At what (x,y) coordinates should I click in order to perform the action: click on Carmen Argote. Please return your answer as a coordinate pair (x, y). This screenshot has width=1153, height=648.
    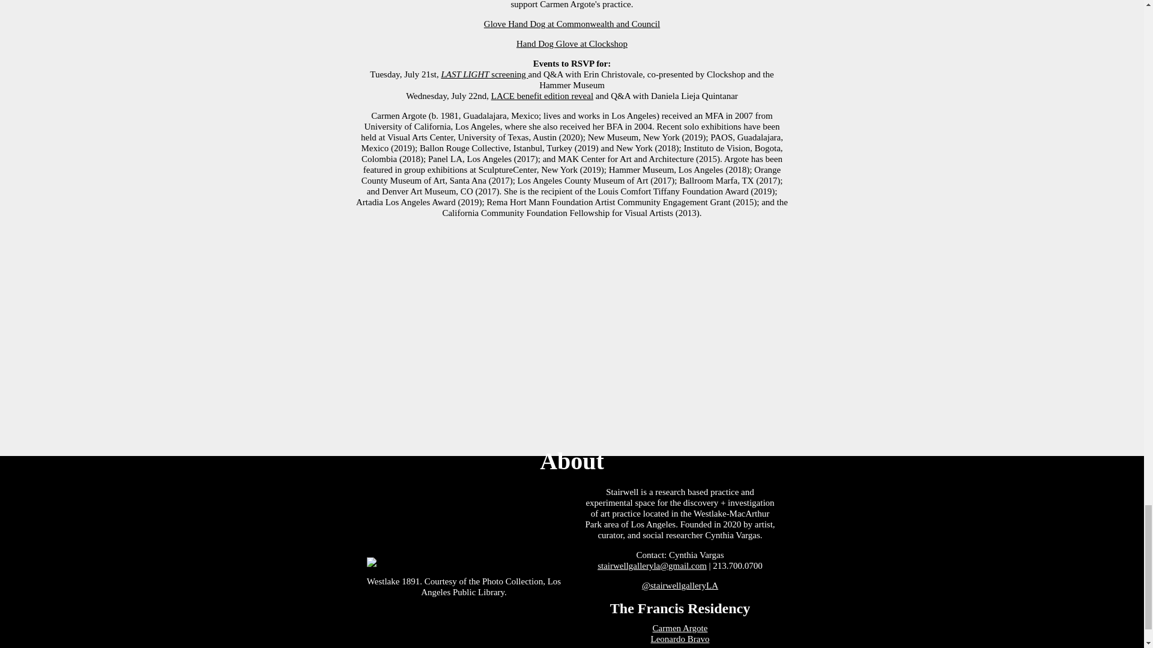
    Looking at the image, I should click on (680, 628).